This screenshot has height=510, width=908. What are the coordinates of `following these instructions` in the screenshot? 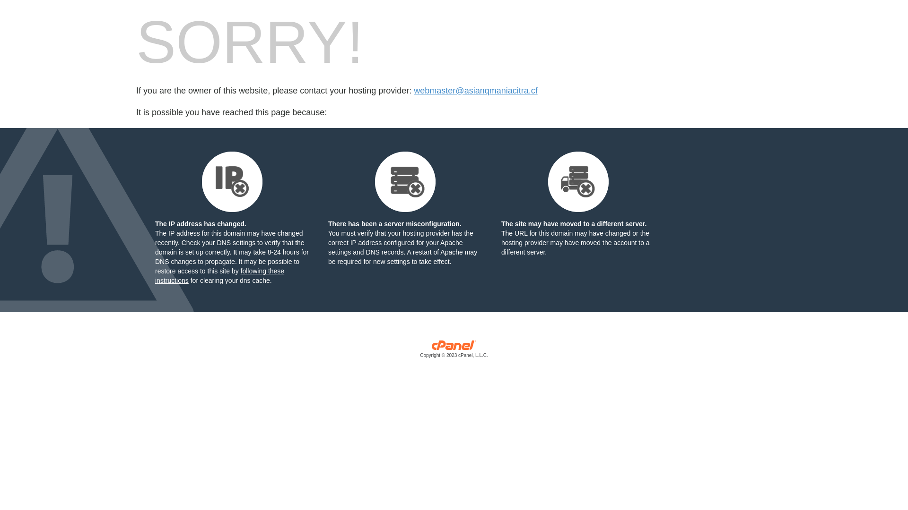 It's located at (219, 276).